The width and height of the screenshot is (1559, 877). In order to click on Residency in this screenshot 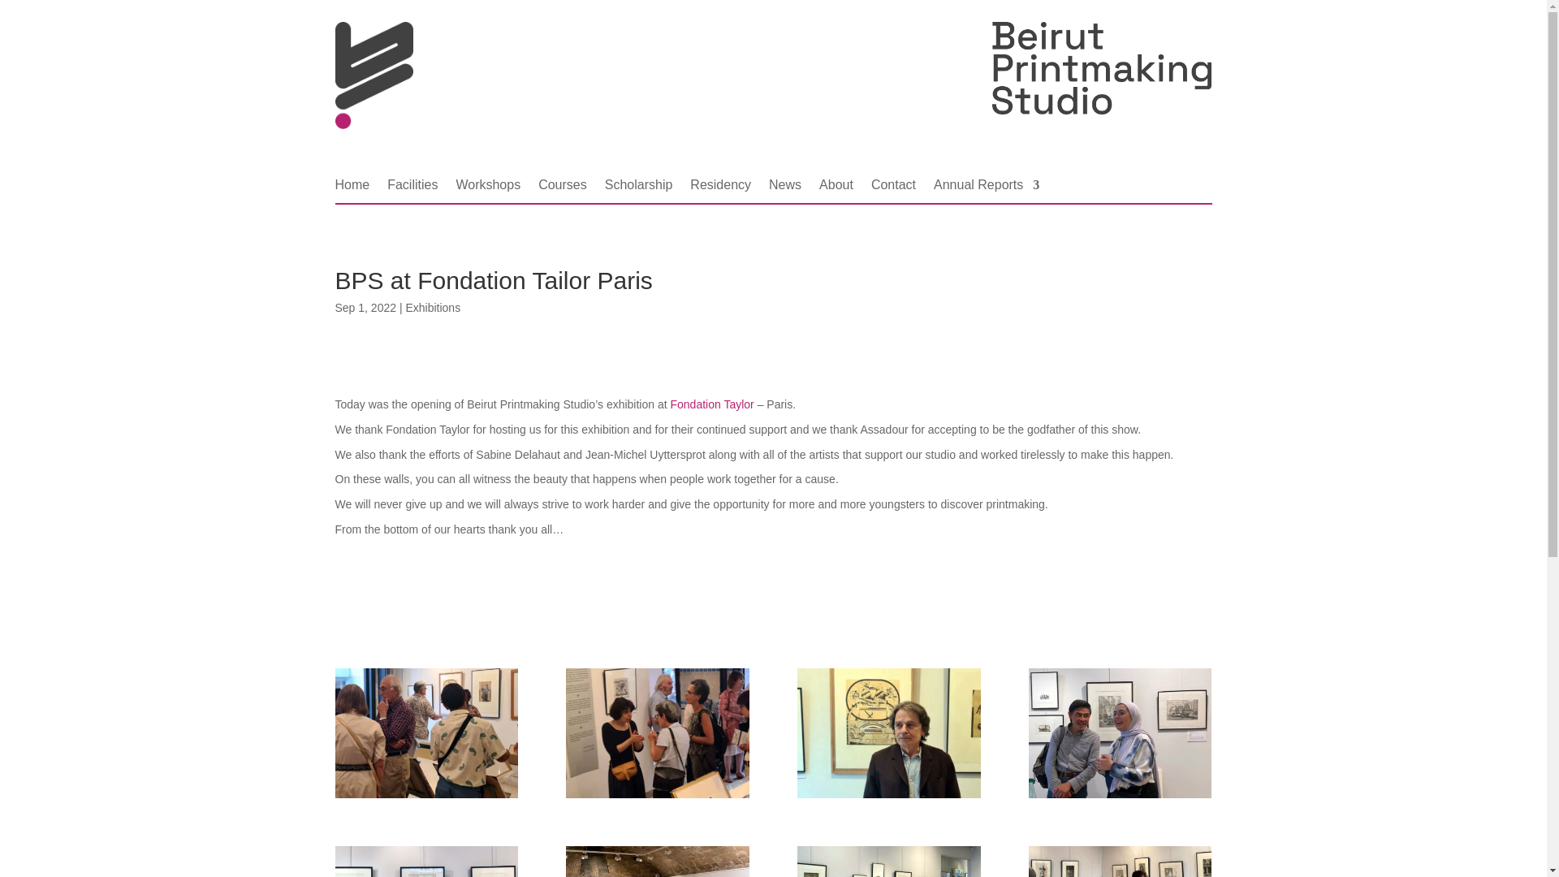, I will do `click(721, 188)`.